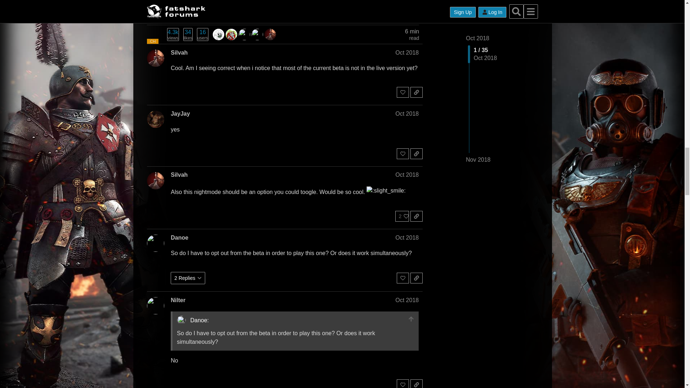 This screenshot has width=690, height=388. What do you see at coordinates (416, 11) in the screenshot?
I see `copy a link to this post to clipboard` at bounding box center [416, 11].